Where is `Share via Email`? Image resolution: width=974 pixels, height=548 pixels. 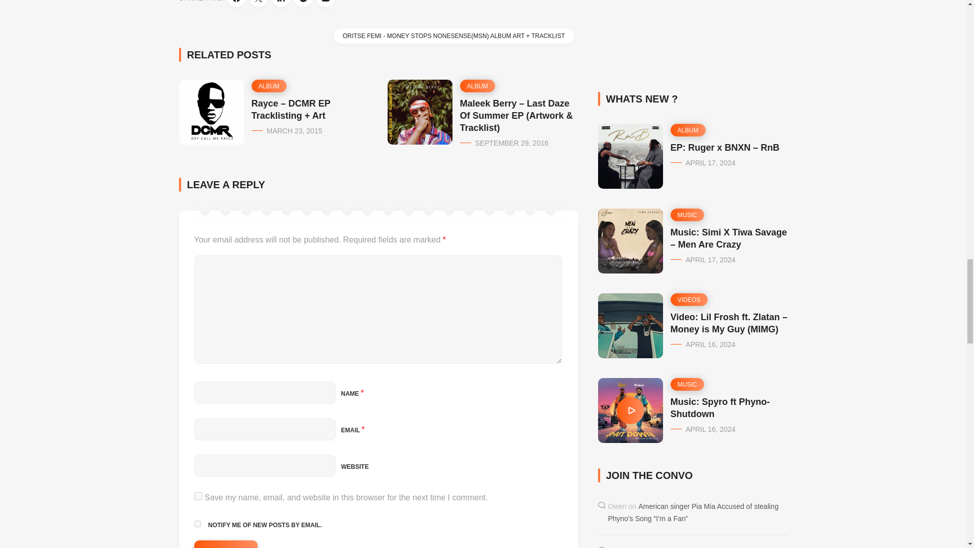
Share via Email is located at coordinates (326, 4).